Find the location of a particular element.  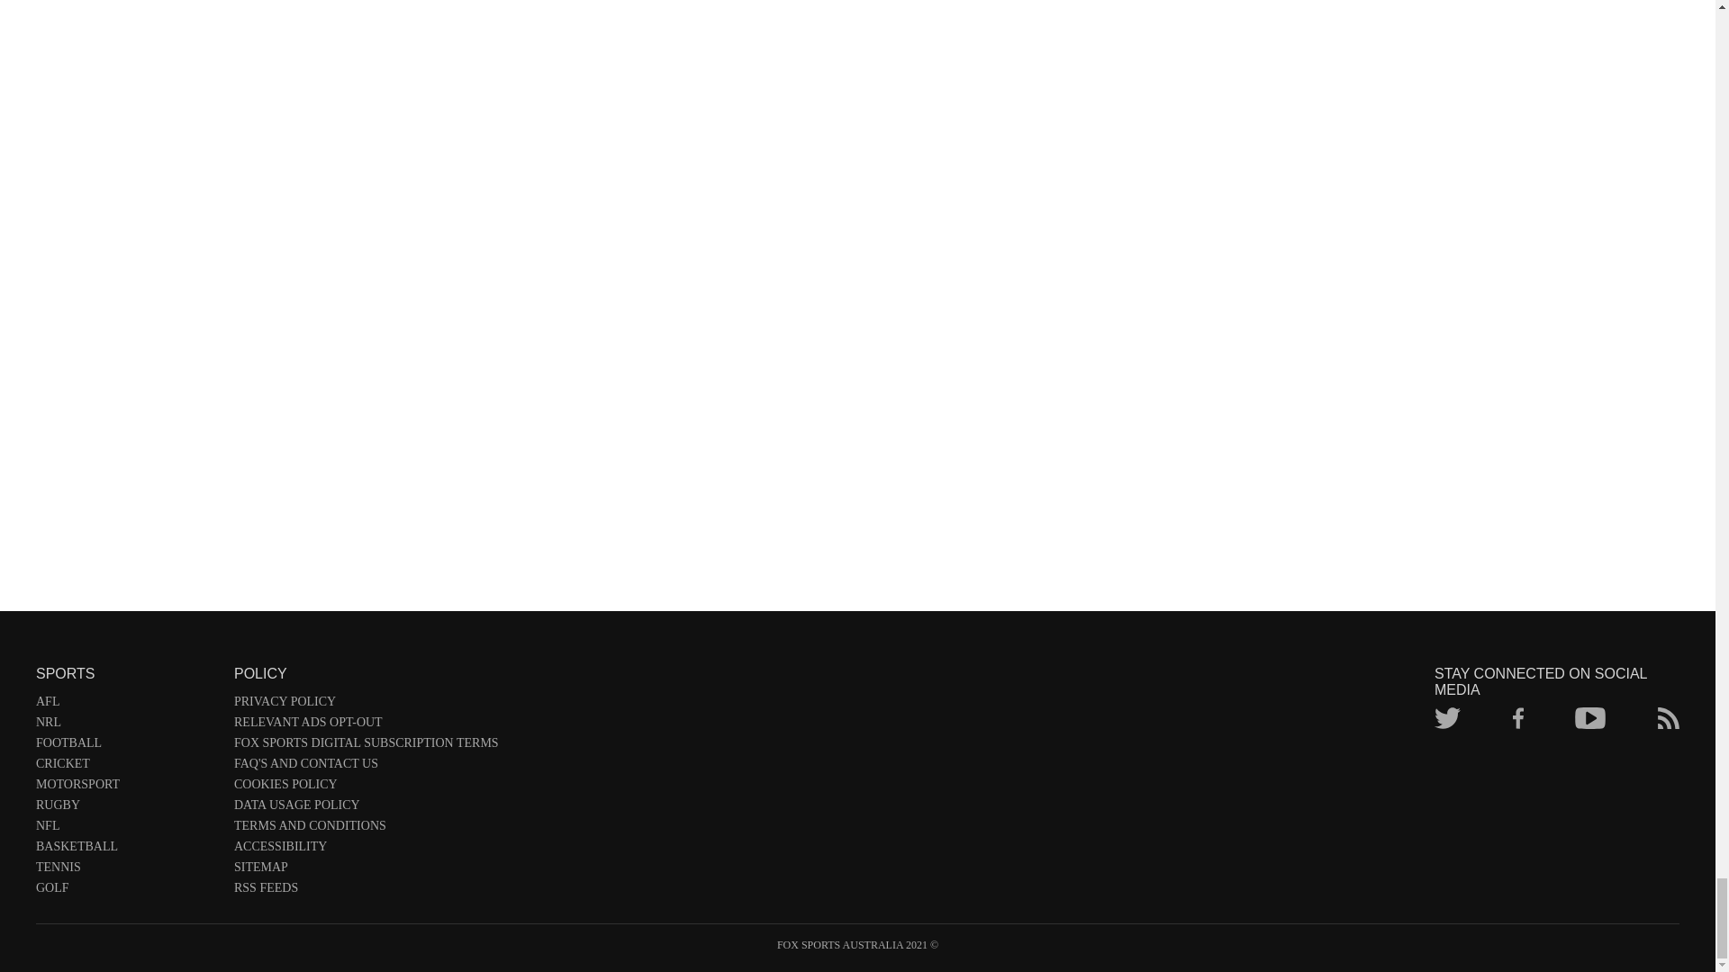

TERMS AND CONDITIONS is located at coordinates (366, 830).